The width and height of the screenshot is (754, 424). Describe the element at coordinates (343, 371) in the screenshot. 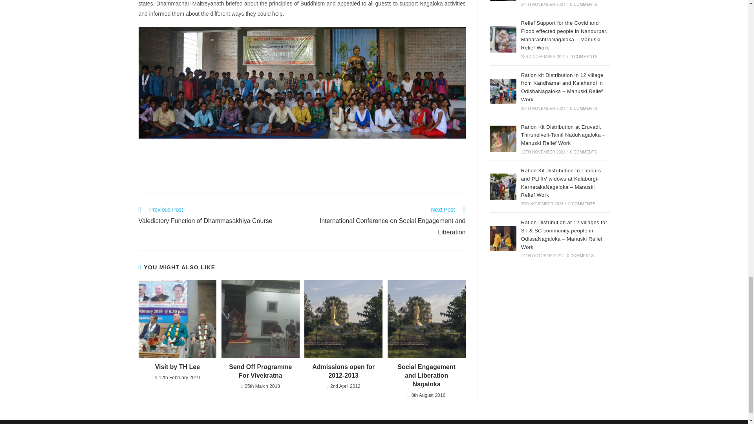

I see `Admissions open for 2012-2013` at that location.